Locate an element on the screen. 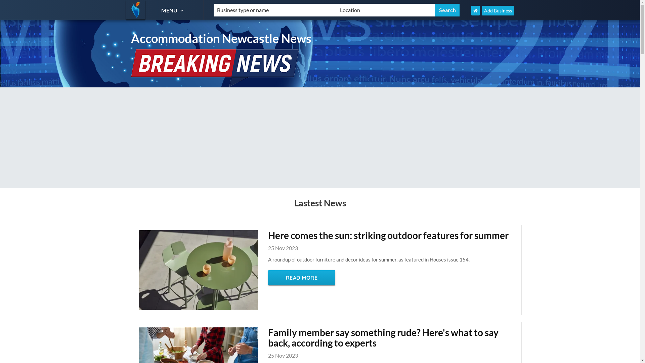  Here comes the sun: striking outdoor features for summer is located at coordinates (392, 241).